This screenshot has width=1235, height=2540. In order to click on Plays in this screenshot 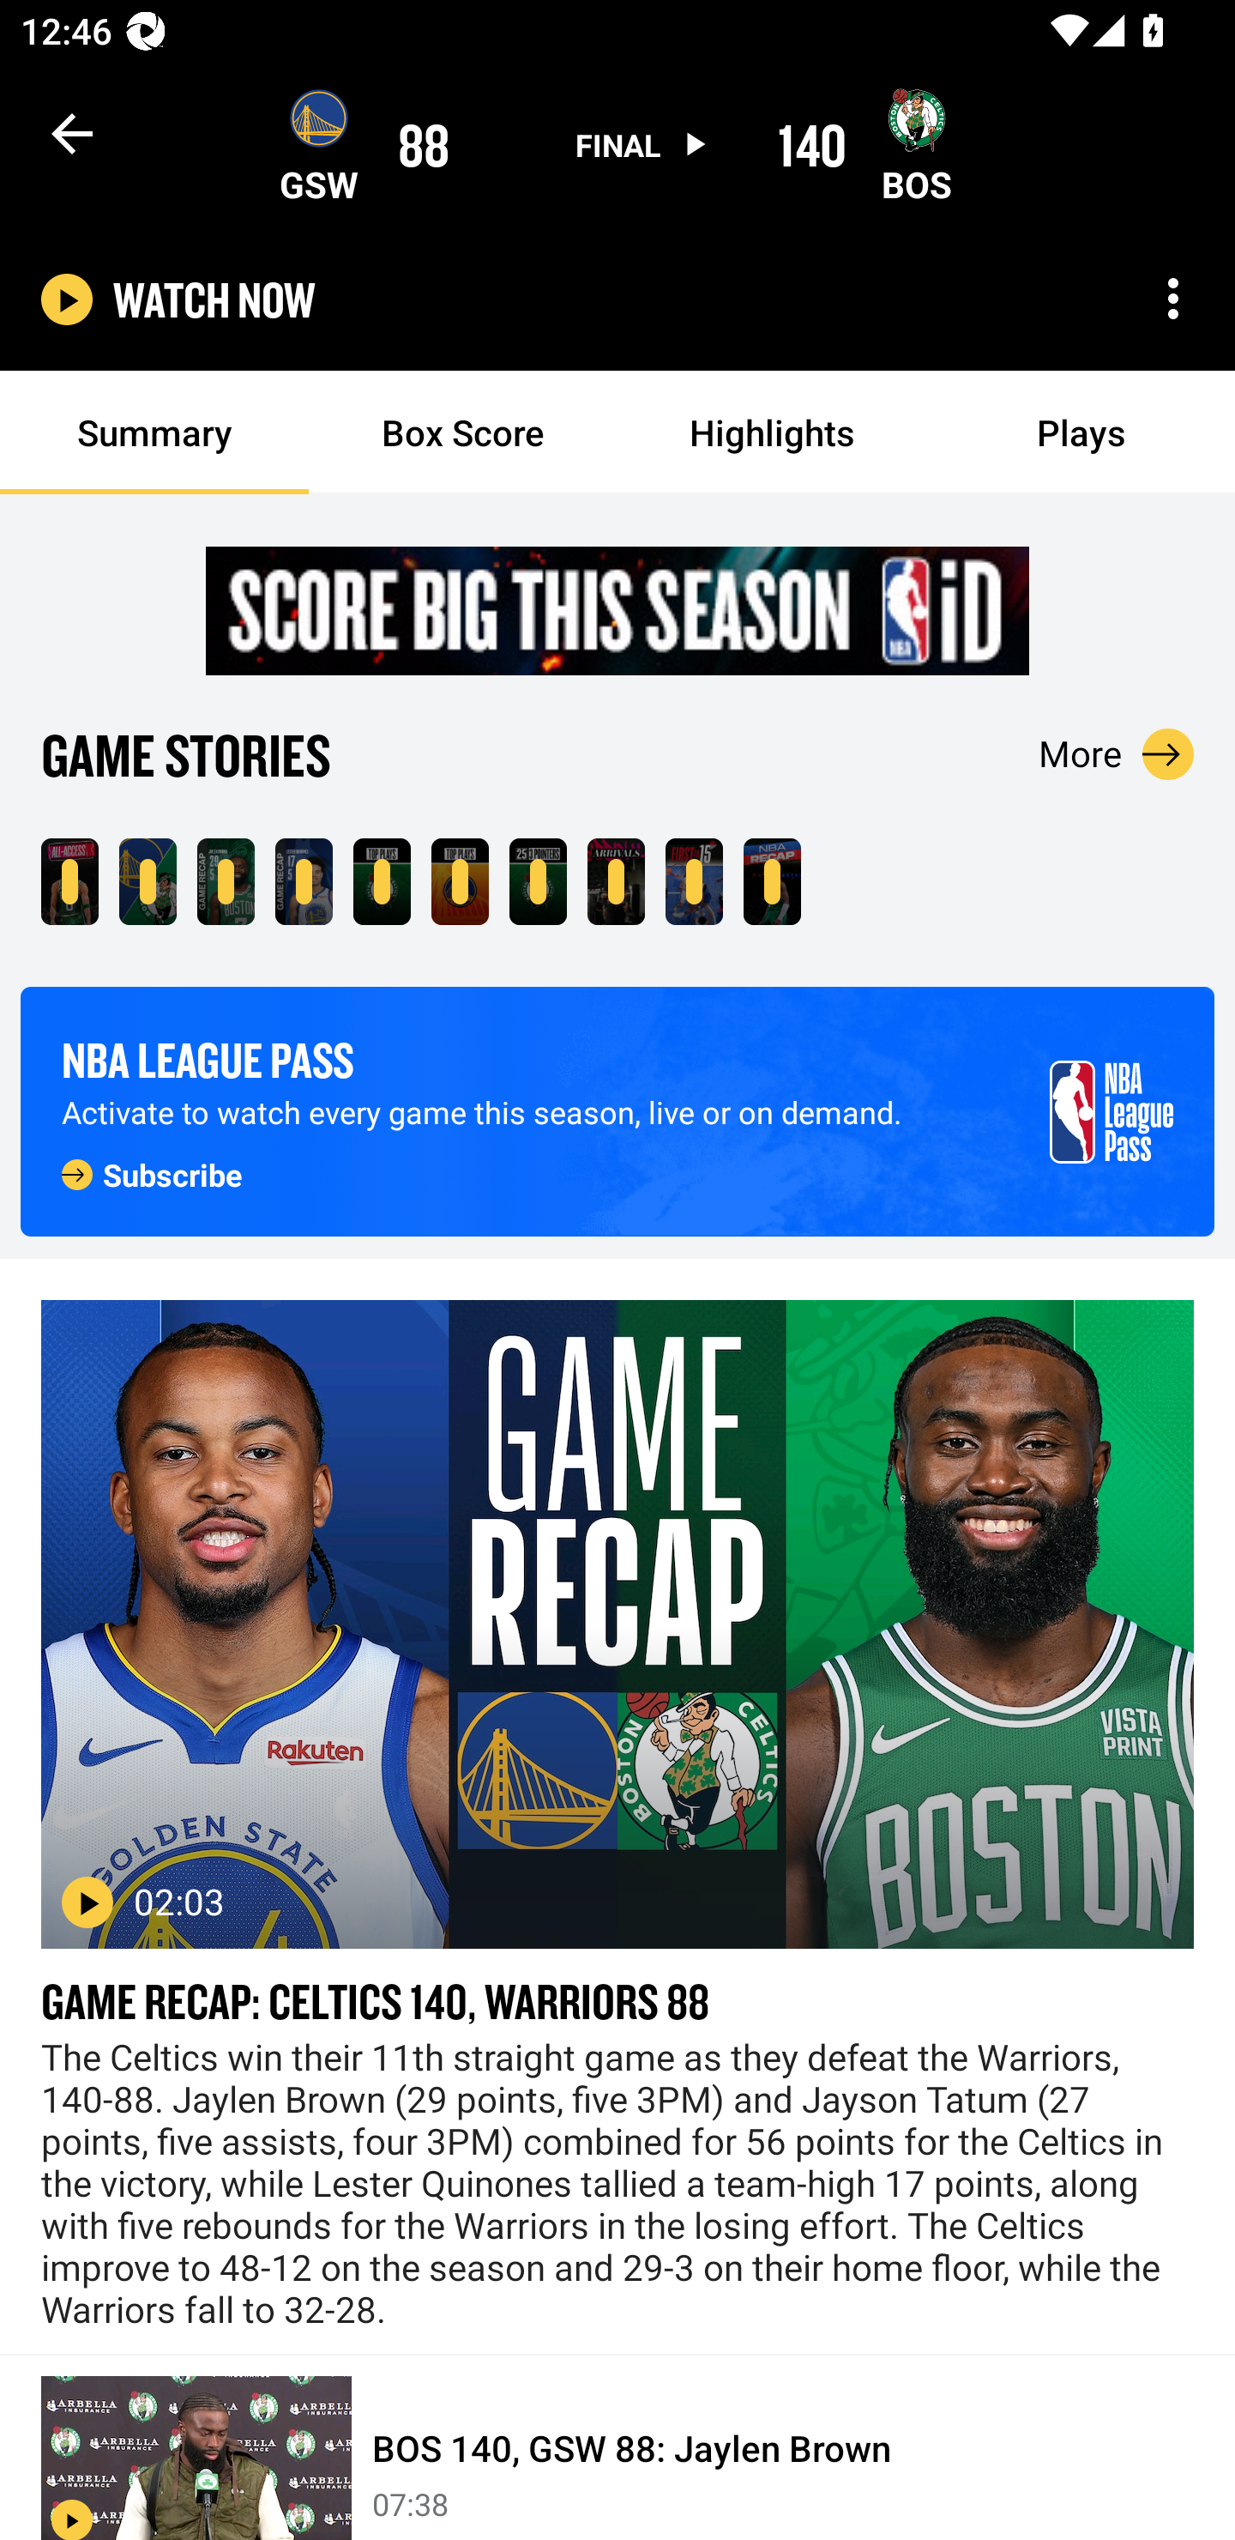, I will do `click(1081, 432)`.